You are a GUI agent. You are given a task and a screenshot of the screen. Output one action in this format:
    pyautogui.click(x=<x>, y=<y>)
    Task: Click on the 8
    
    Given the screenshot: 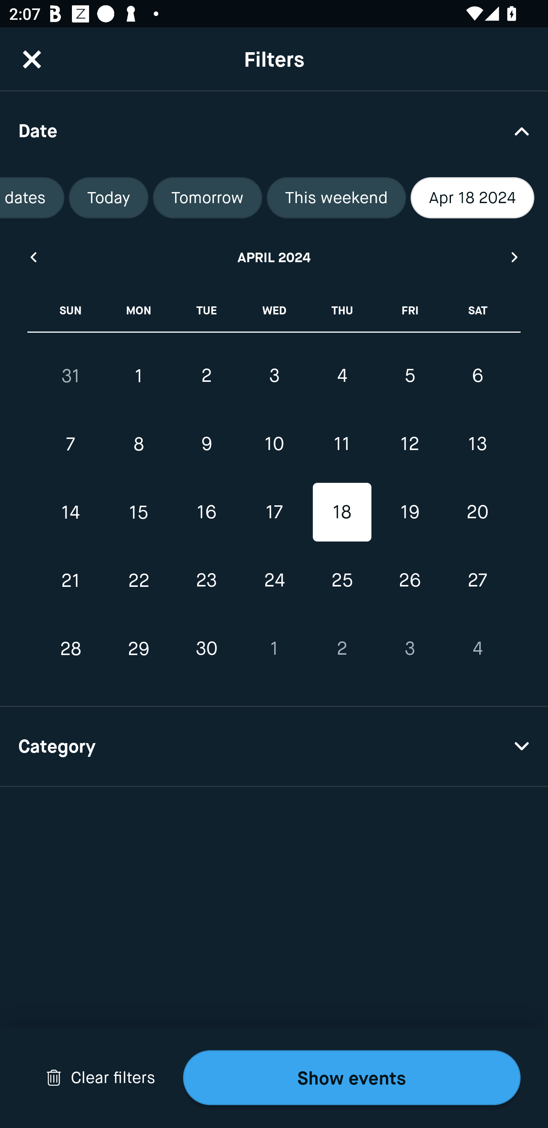 What is the action you would take?
    pyautogui.click(x=139, y=444)
    